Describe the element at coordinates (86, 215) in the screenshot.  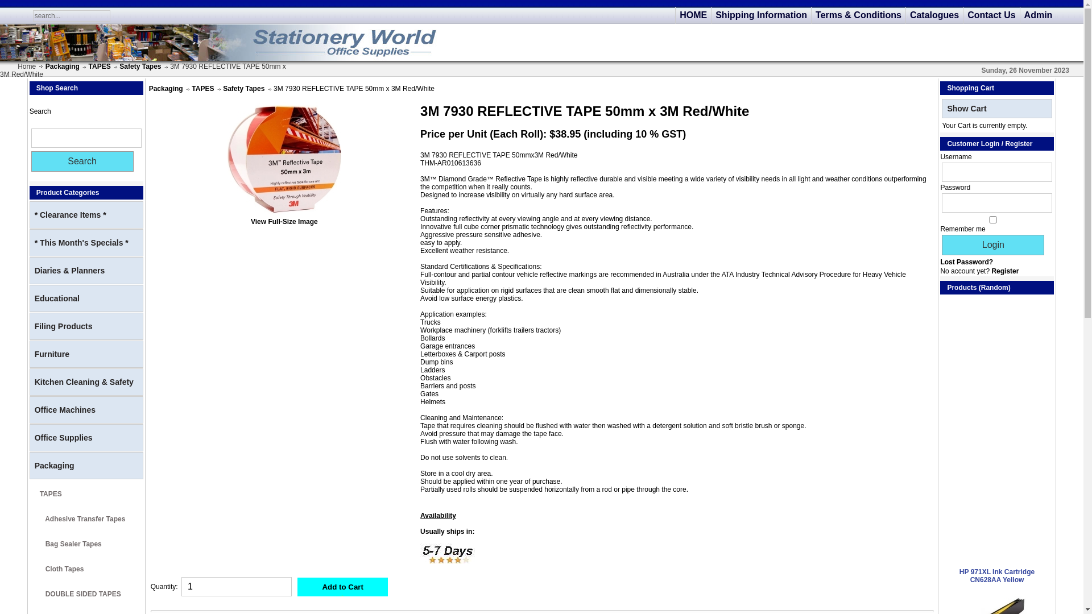
I see `* Clearance Items *` at that location.